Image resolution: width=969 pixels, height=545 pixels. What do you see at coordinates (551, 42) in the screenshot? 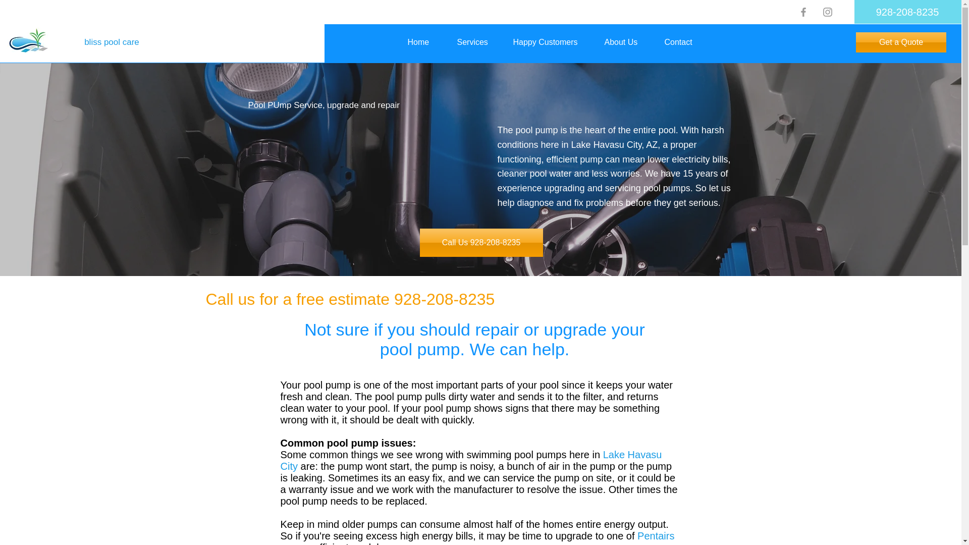
I see `Happy Customers` at bounding box center [551, 42].